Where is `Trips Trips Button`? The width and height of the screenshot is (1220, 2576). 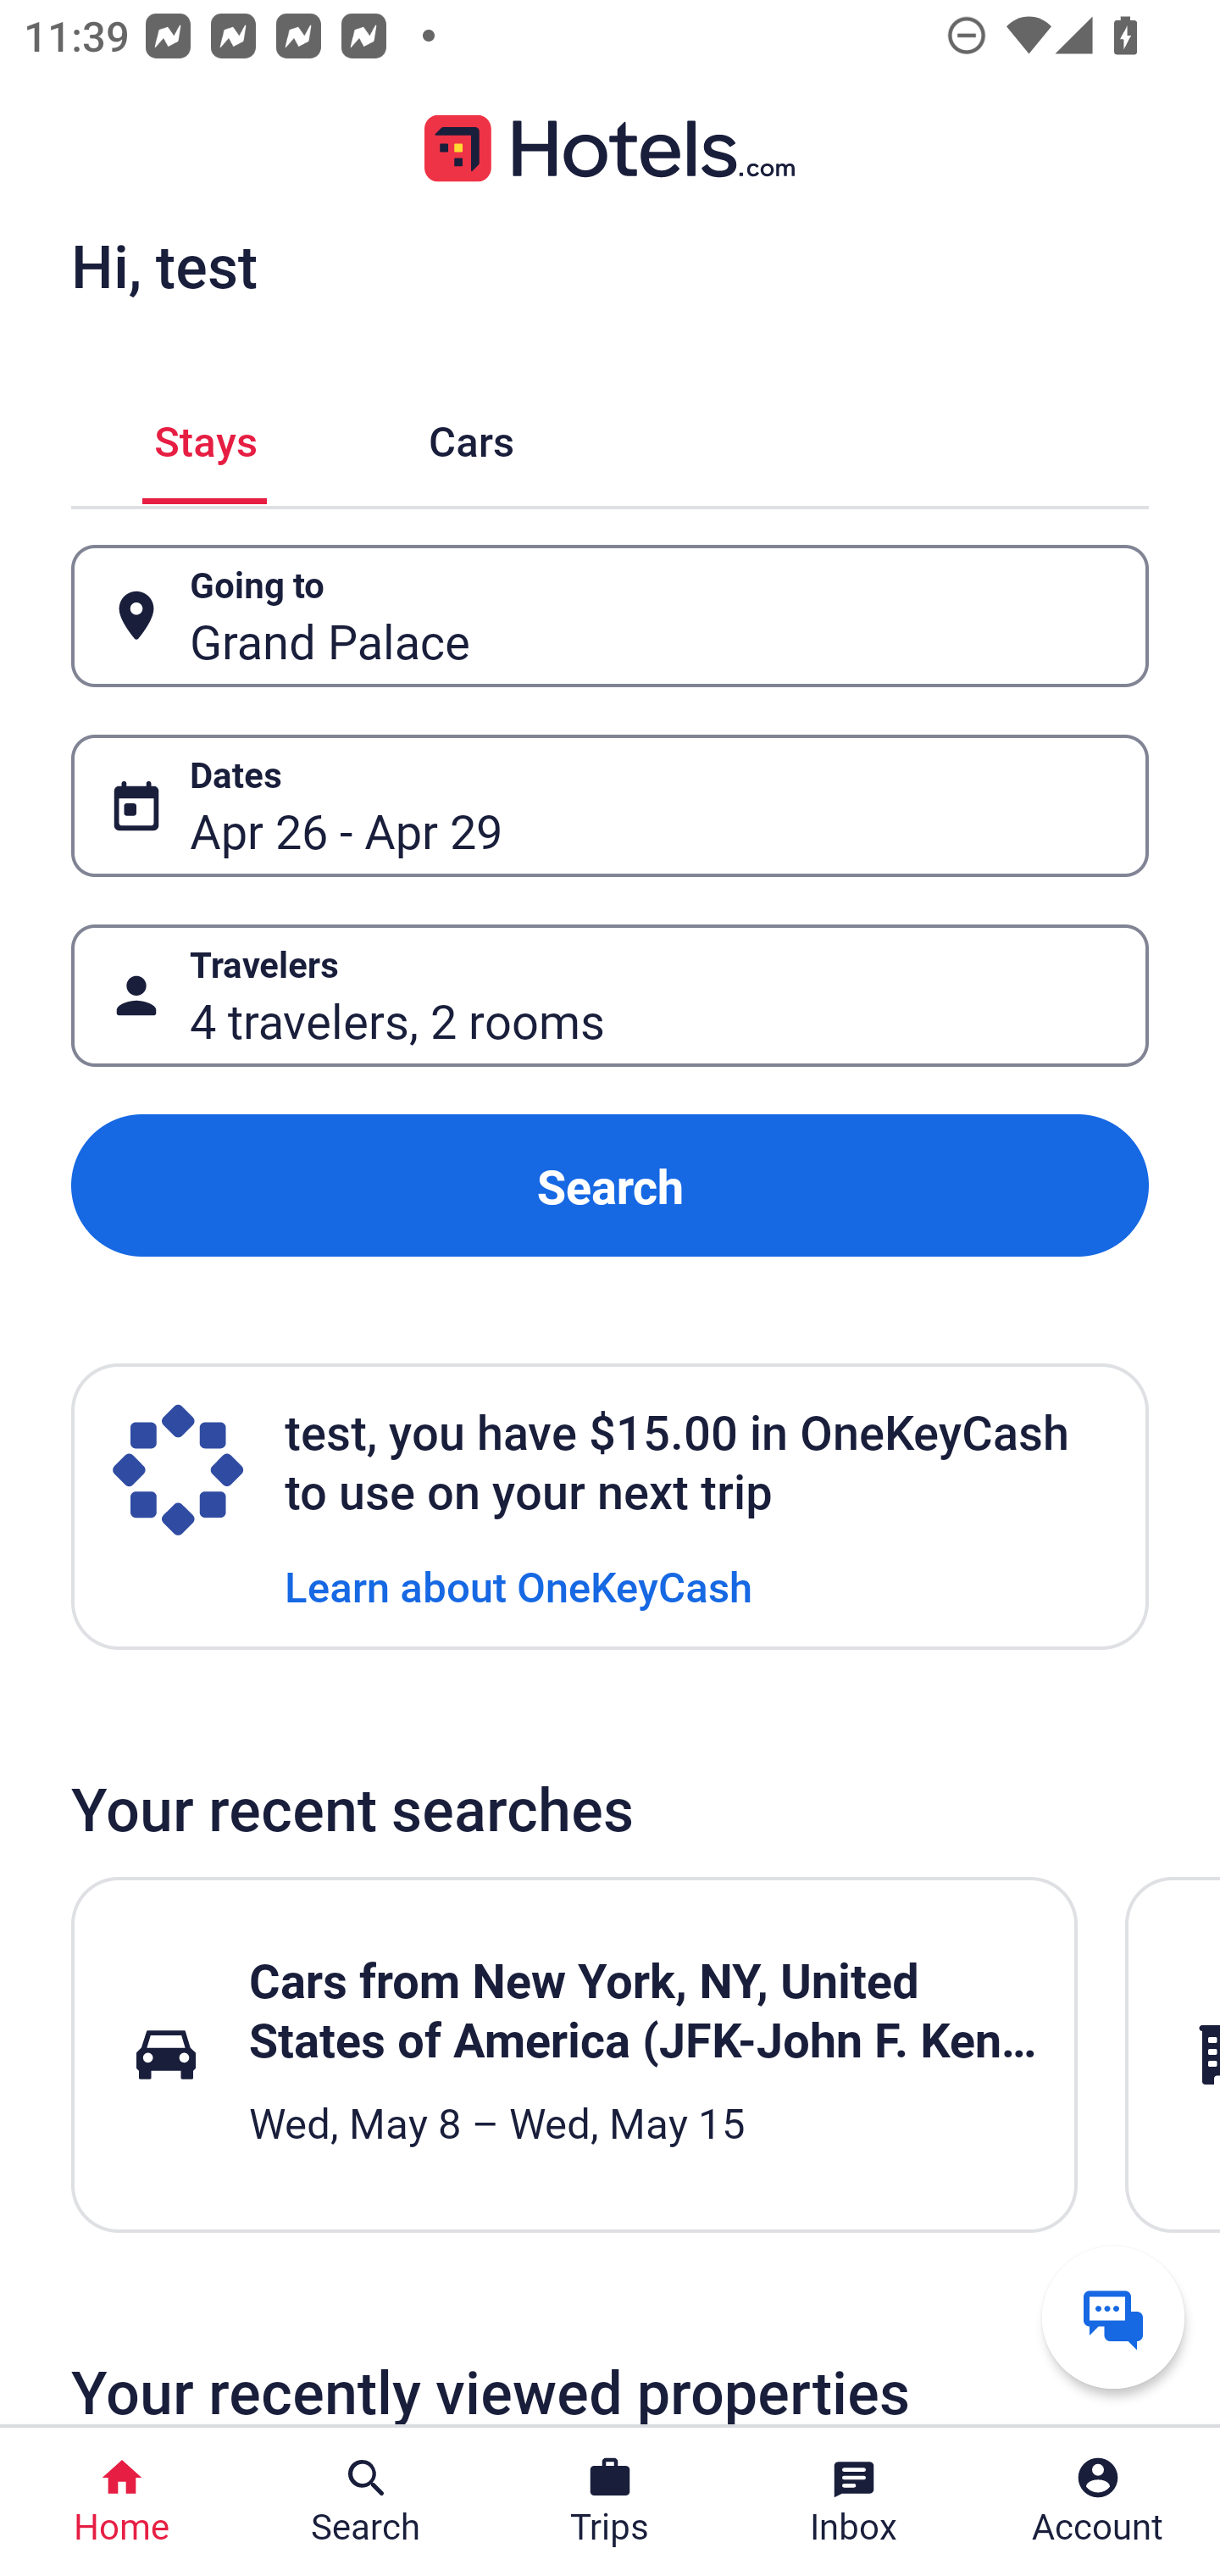
Trips Trips Button is located at coordinates (610, 2501).